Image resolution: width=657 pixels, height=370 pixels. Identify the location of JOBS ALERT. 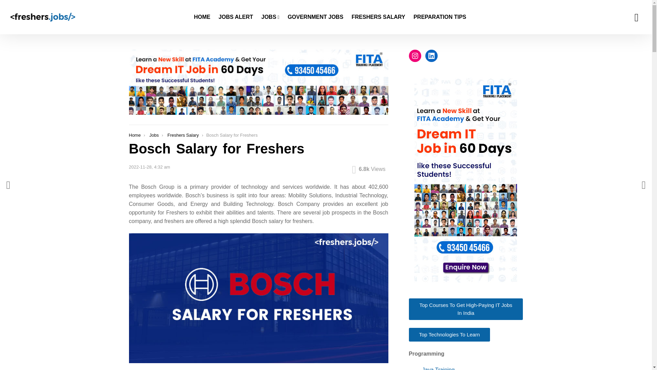
(236, 17).